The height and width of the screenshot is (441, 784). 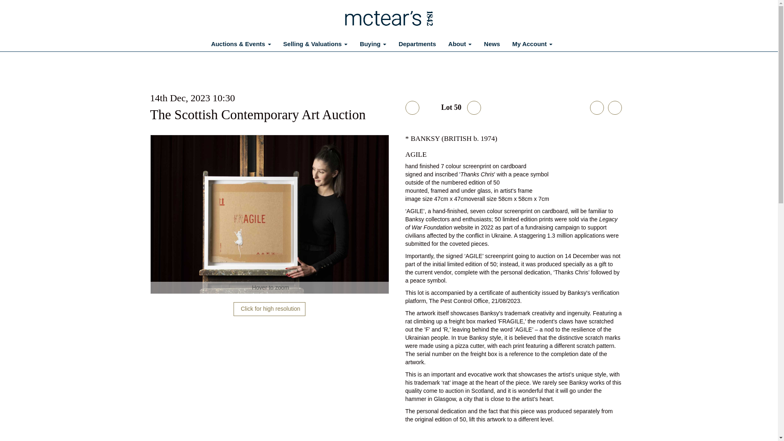 What do you see at coordinates (373, 44) in the screenshot?
I see `Buying` at bounding box center [373, 44].